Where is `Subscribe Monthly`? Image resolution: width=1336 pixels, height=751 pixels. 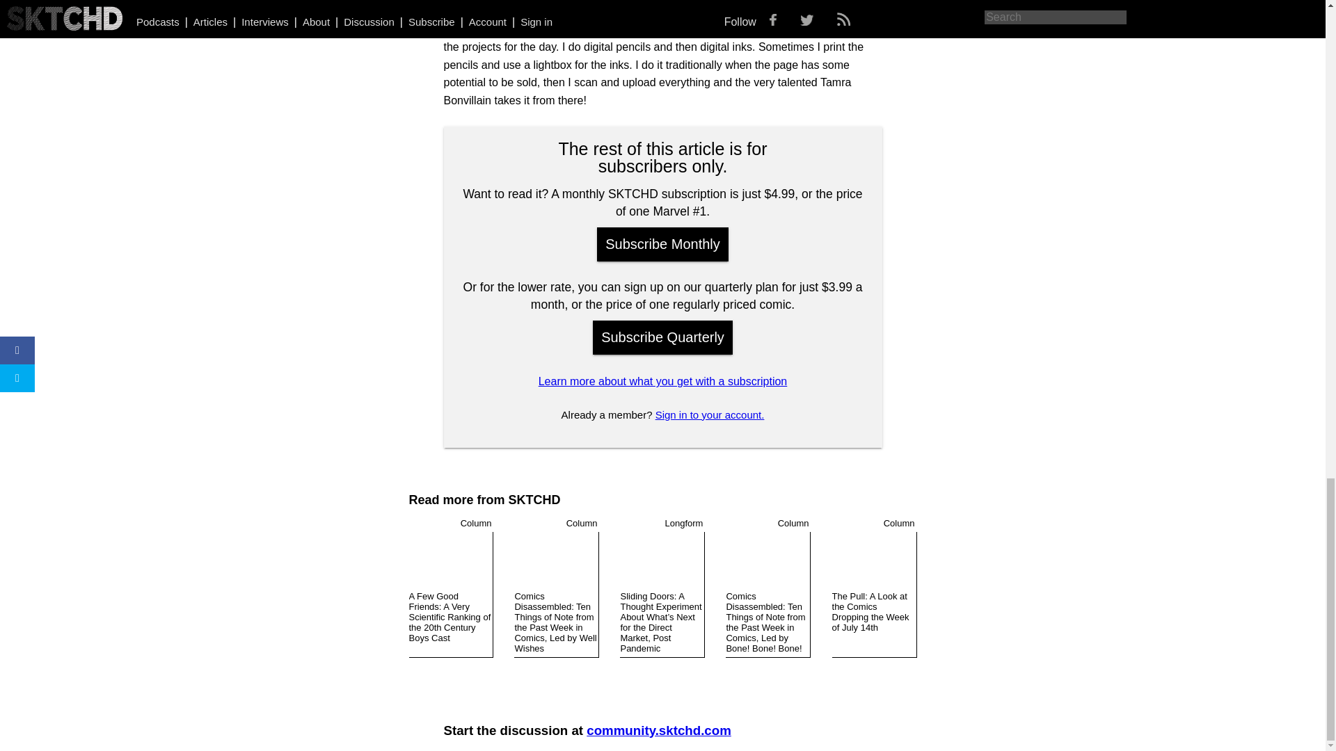
Subscribe Monthly is located at coordinates (662, 244).